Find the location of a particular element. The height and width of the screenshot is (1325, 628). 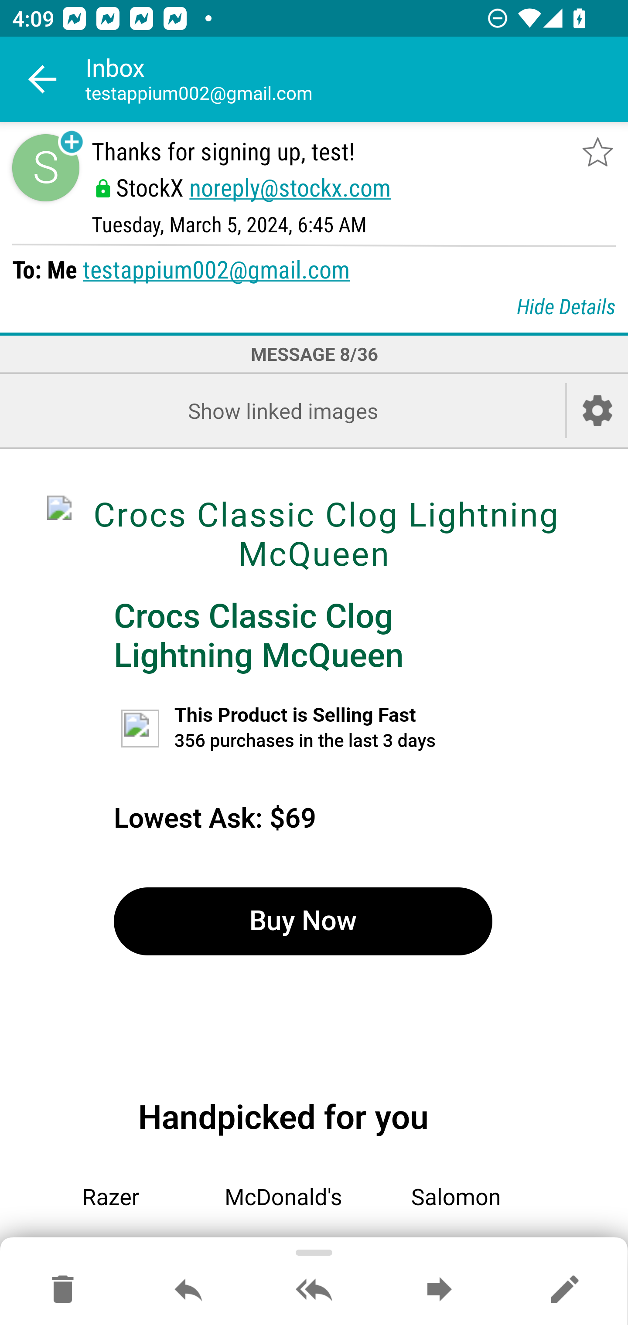

Reply as new is located at coordinates (564, 1290).